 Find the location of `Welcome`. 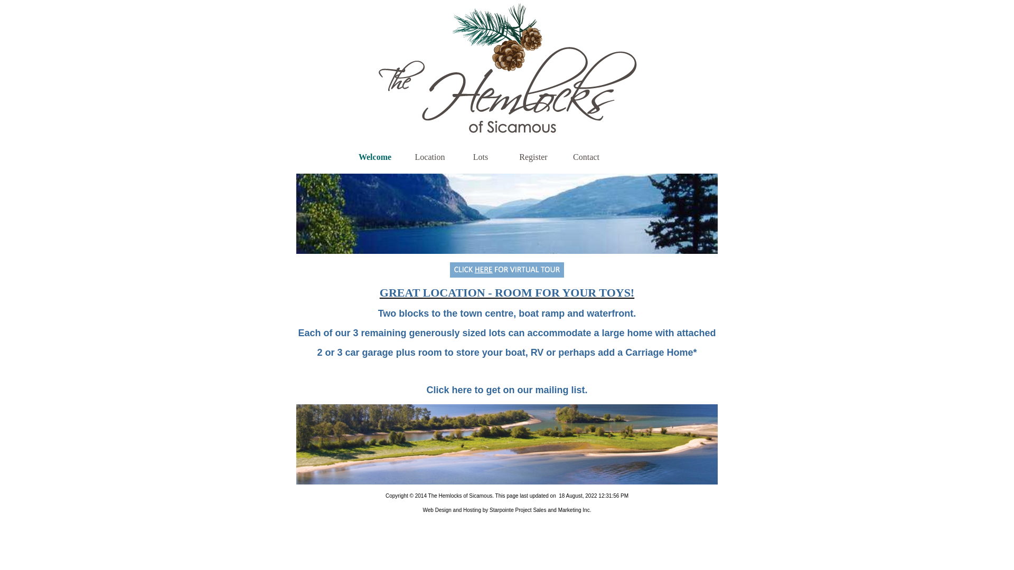

Welcome is located at coordinates (375, 157).